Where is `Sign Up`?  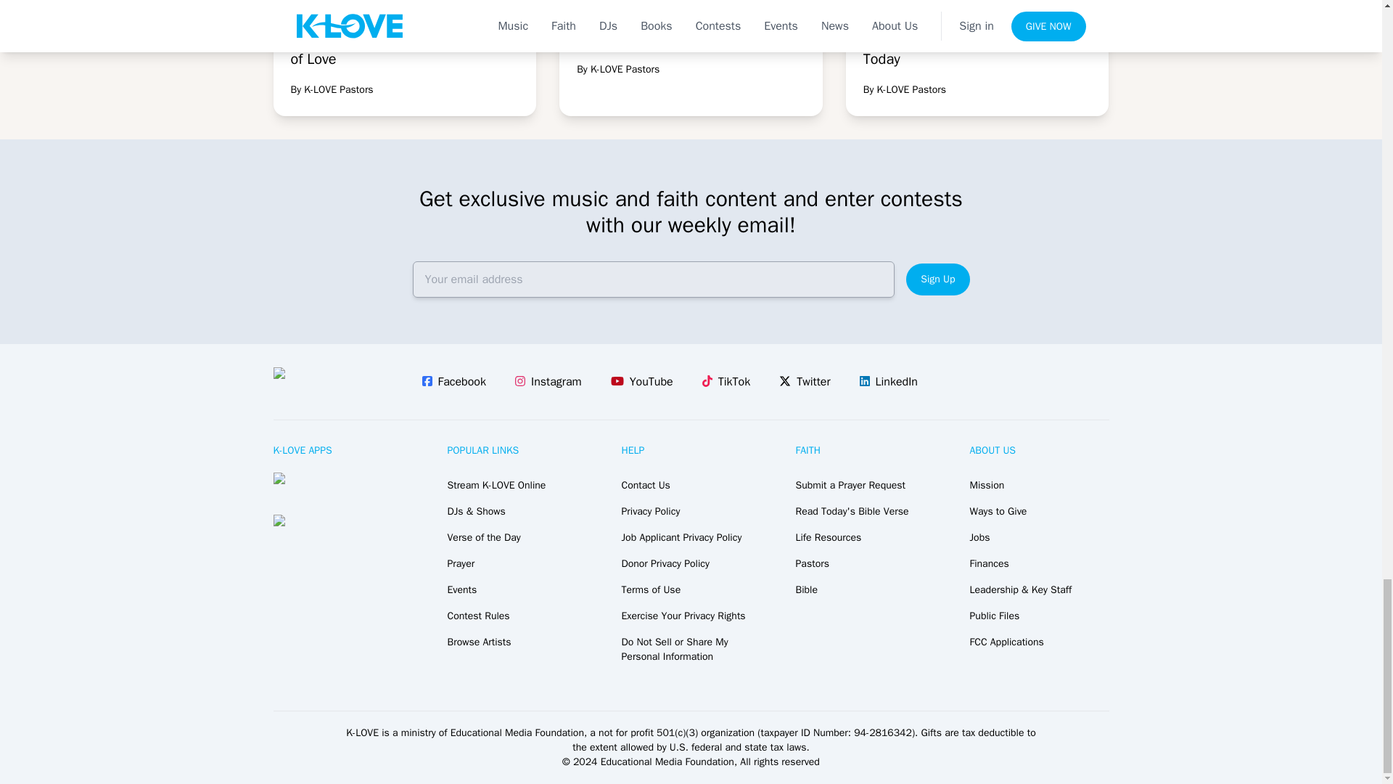
Sign Up is located at coordinates (641, 382).